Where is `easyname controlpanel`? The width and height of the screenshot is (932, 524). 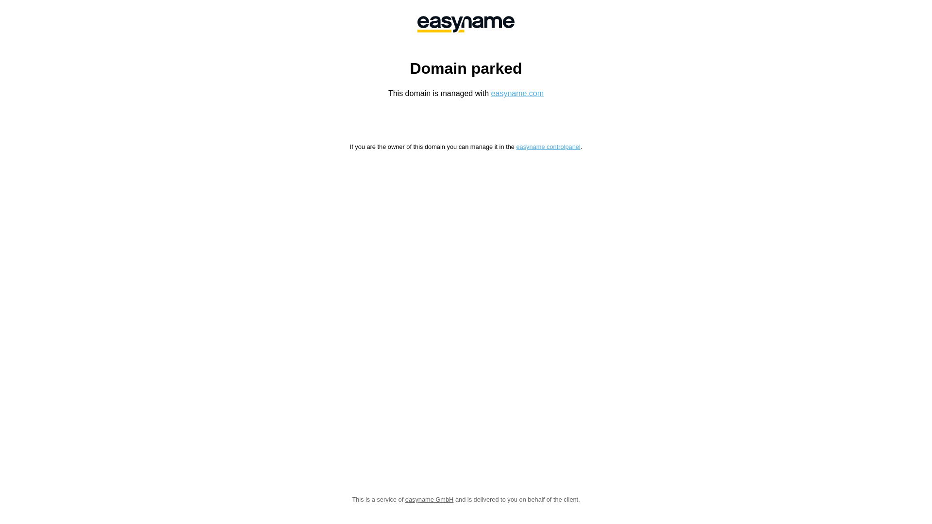 easyname controlpanel is located at coordinates (548, 147).